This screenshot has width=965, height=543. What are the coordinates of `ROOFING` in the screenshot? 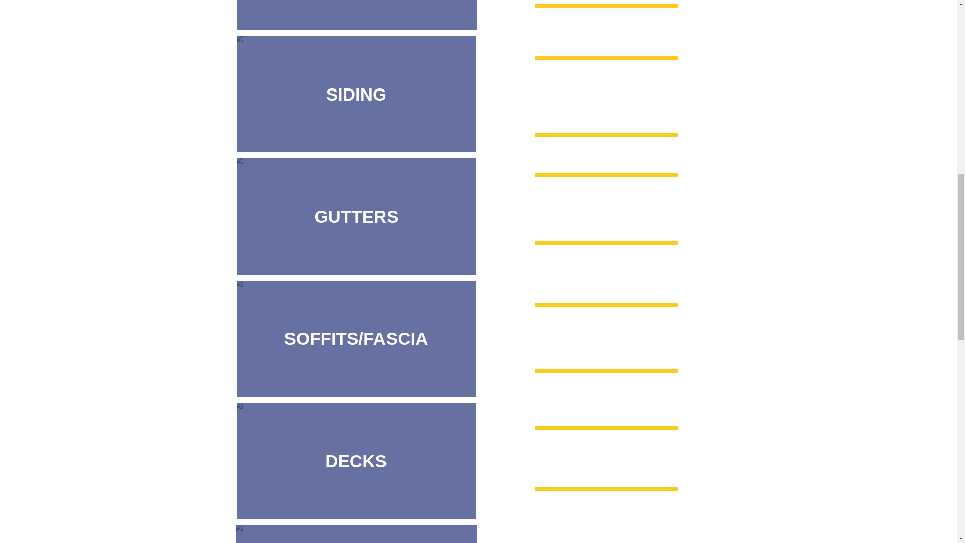 It's located at (357, 16).